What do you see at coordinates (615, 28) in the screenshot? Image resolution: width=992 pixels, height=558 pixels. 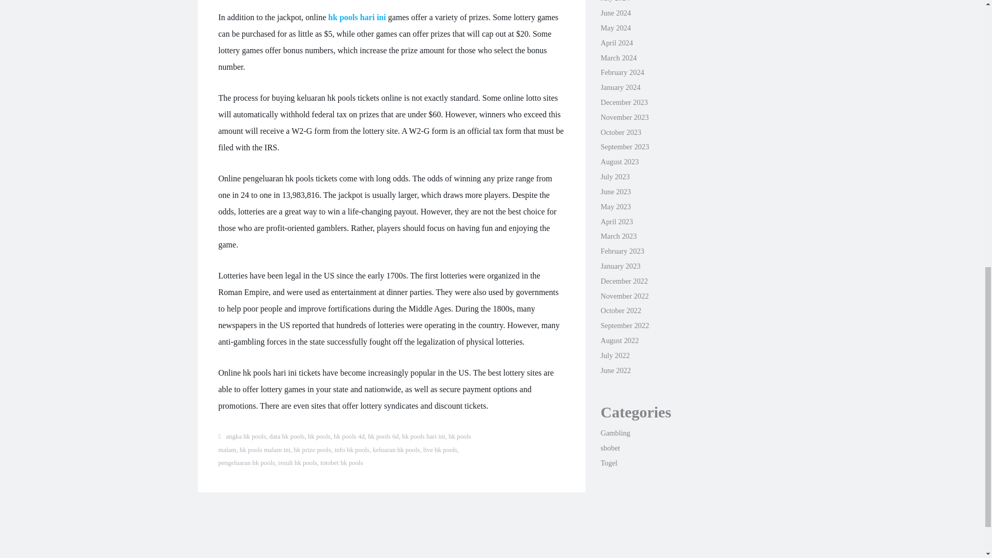 I see `May 2024` at bounding box center [615, 28].